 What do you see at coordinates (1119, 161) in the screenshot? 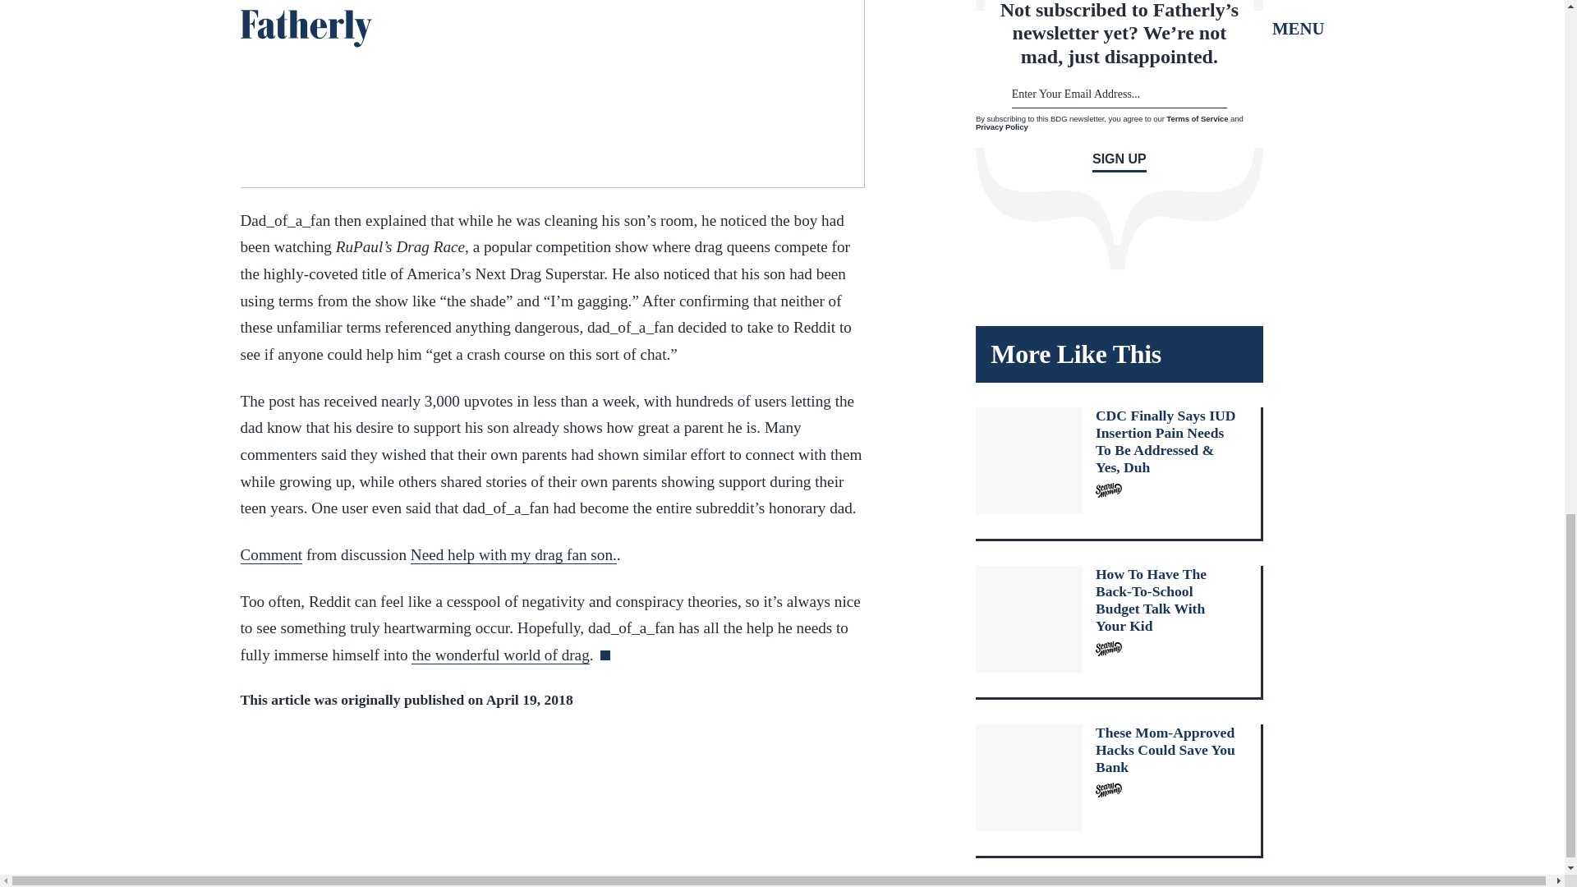
I see `SIGN UP` at bounding box center [1119, 161].